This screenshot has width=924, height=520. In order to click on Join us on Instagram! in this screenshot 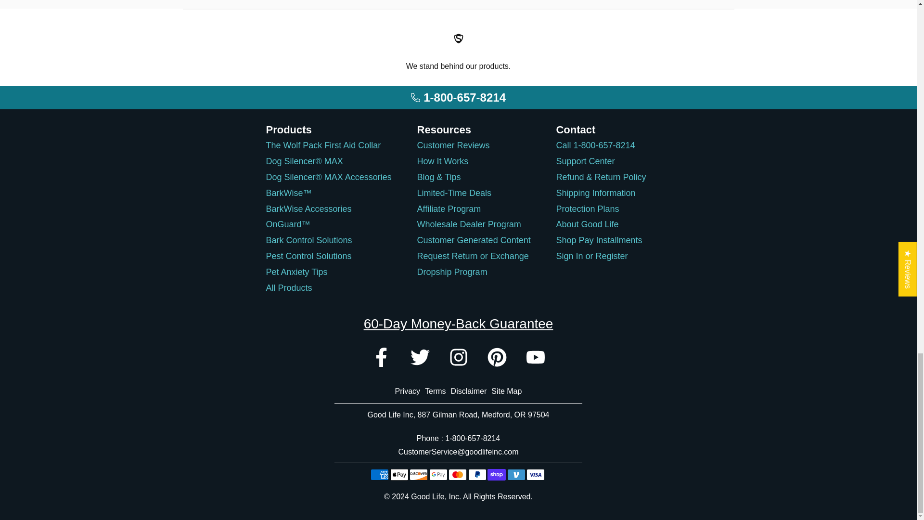, I will do `click(458, 357)`.